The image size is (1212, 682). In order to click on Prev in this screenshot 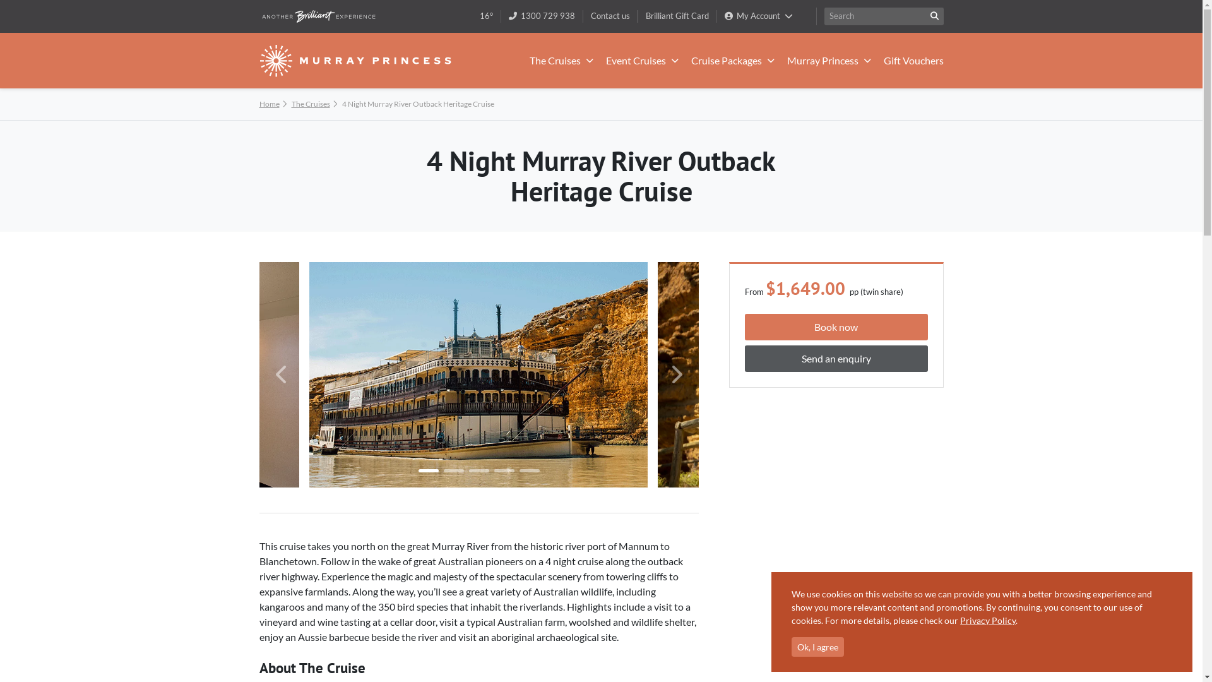, I will do `click(282, 375)`.